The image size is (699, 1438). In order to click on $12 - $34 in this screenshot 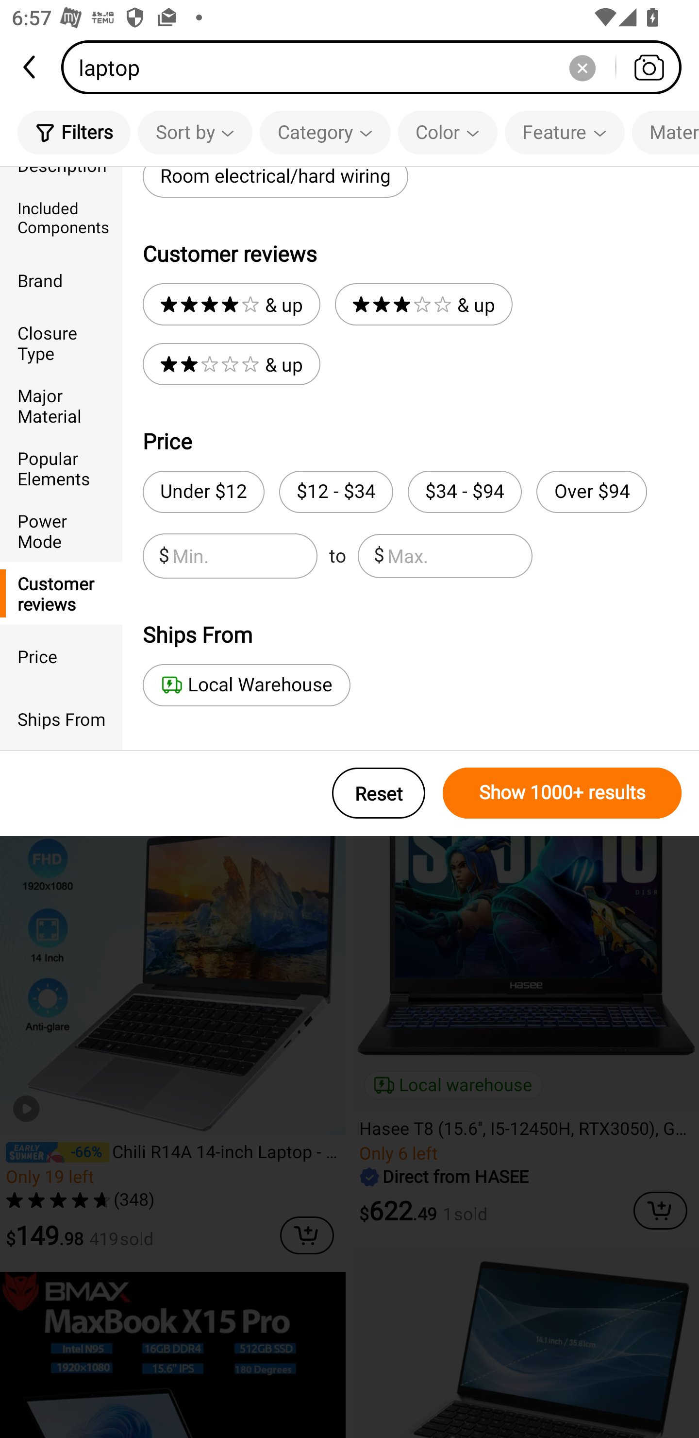, I will do `click(336, 492)`.